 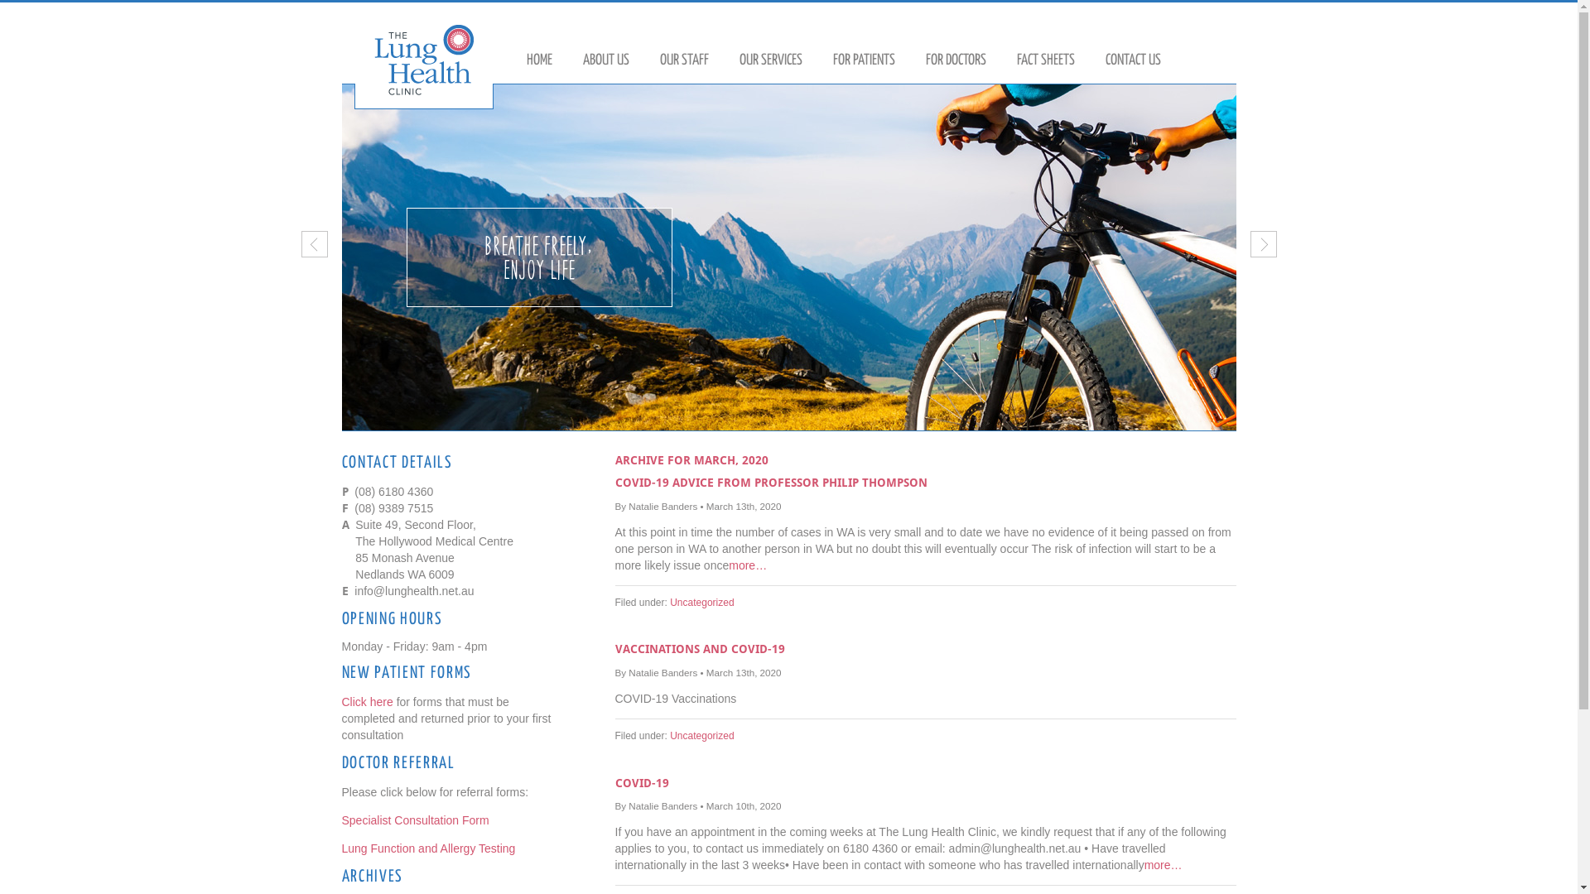 What do you see at coordinates (684, 61) in the screenshot?
I see `OUR STAFF` at bounding box center [684, 61].